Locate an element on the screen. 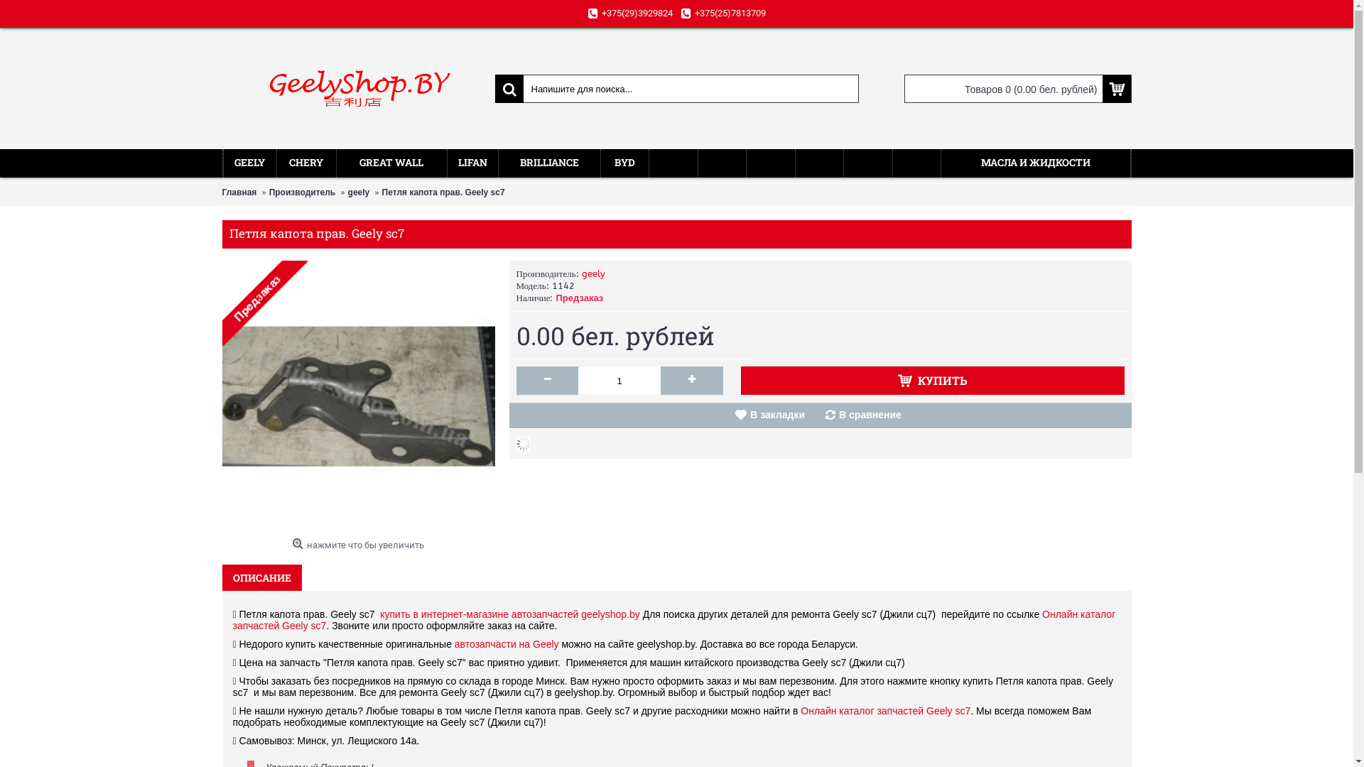 This screenshot has width=1364, height=767. +375(25)7813709 is located at coordinates (723, 14).